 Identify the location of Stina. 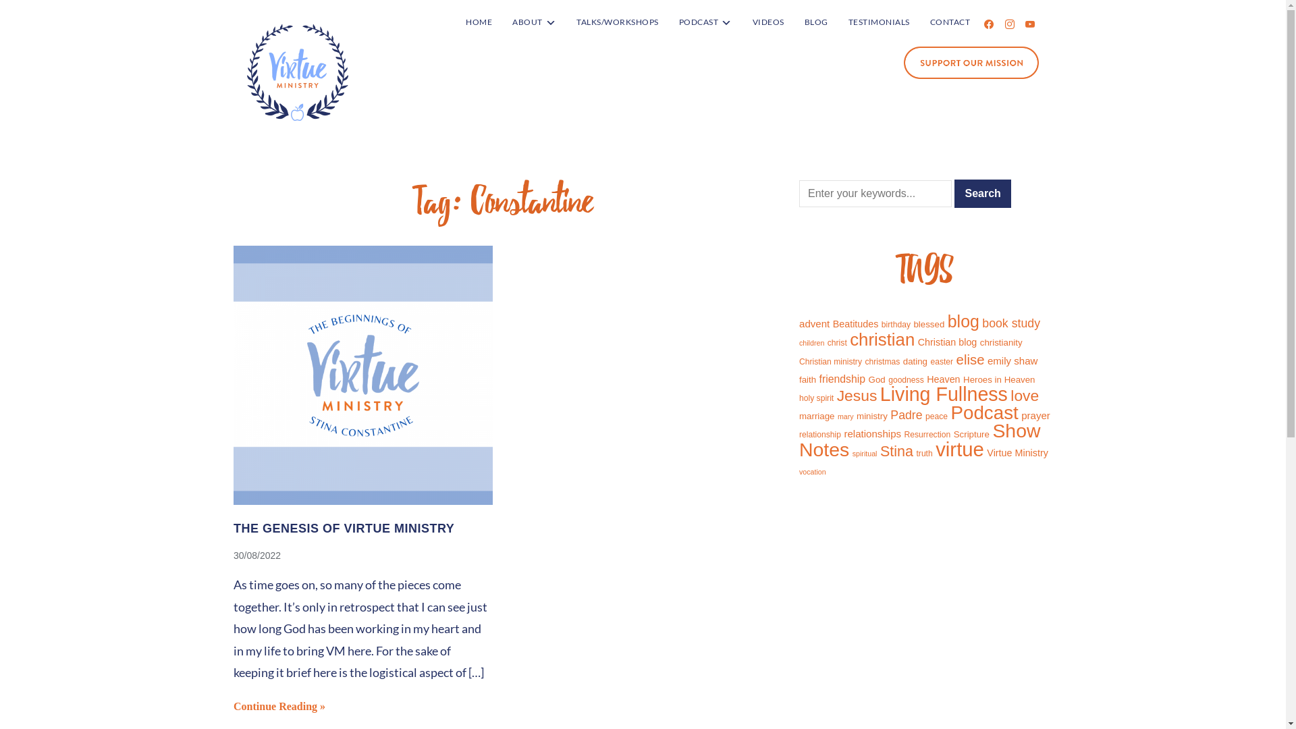
(896, 452).